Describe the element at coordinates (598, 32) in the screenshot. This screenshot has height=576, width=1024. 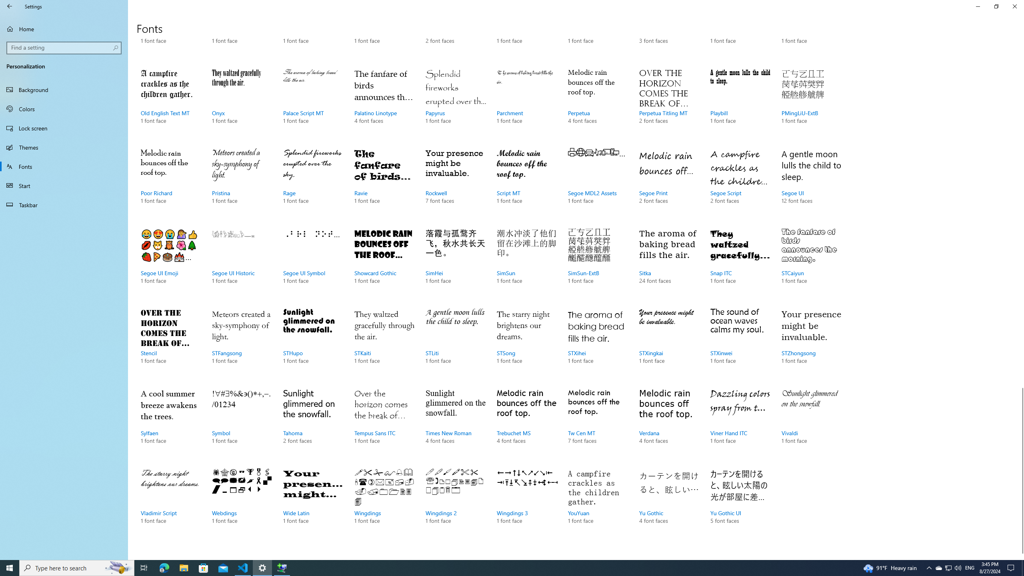
I see `Vladimir Script, 1 font face` at that location.